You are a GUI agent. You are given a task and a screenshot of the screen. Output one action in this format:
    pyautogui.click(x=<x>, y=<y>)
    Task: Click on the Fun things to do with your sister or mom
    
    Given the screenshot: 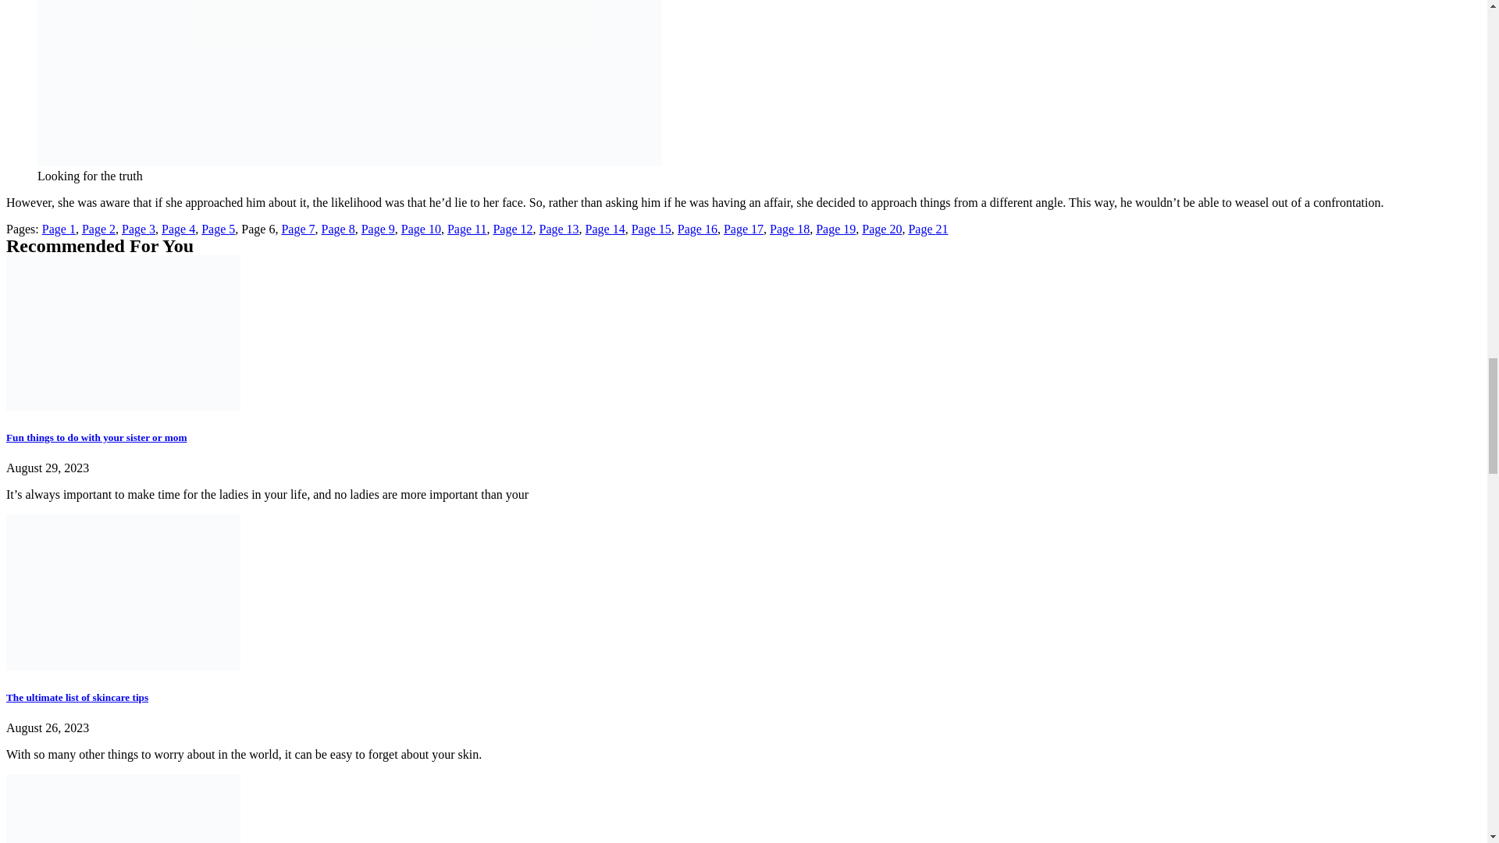 What is the action you would take?
    pyautogui.click(x=95, y=437)
    